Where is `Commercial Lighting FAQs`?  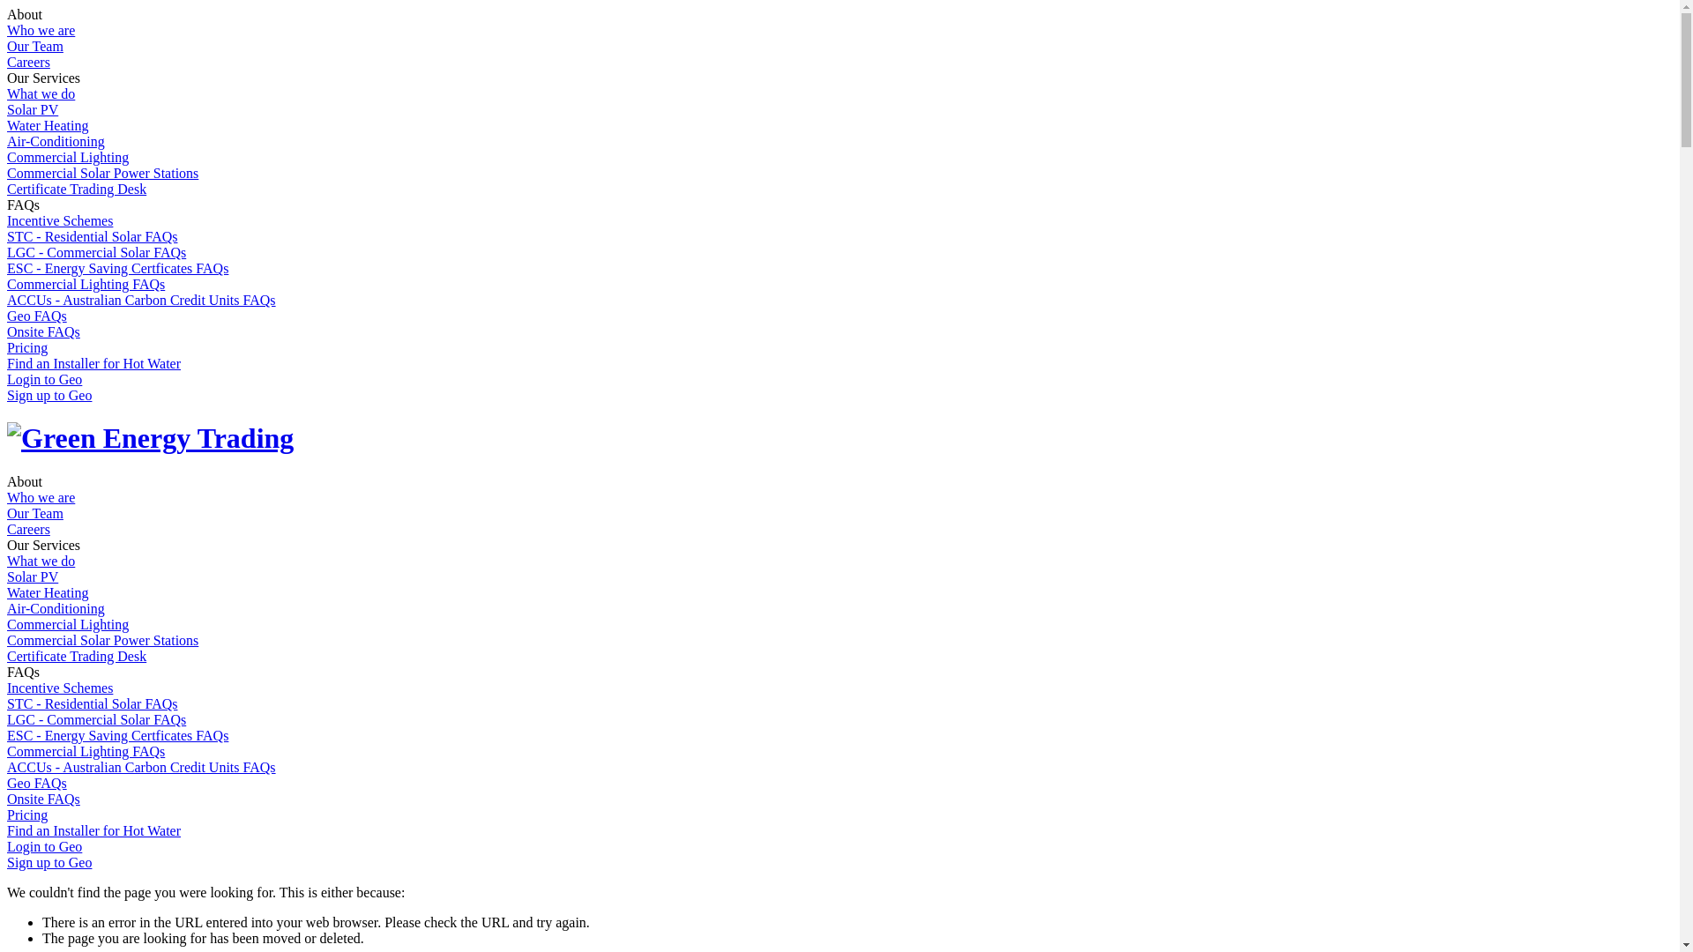
Commercial Lighting FAQs is located at coordinates (86, 284).